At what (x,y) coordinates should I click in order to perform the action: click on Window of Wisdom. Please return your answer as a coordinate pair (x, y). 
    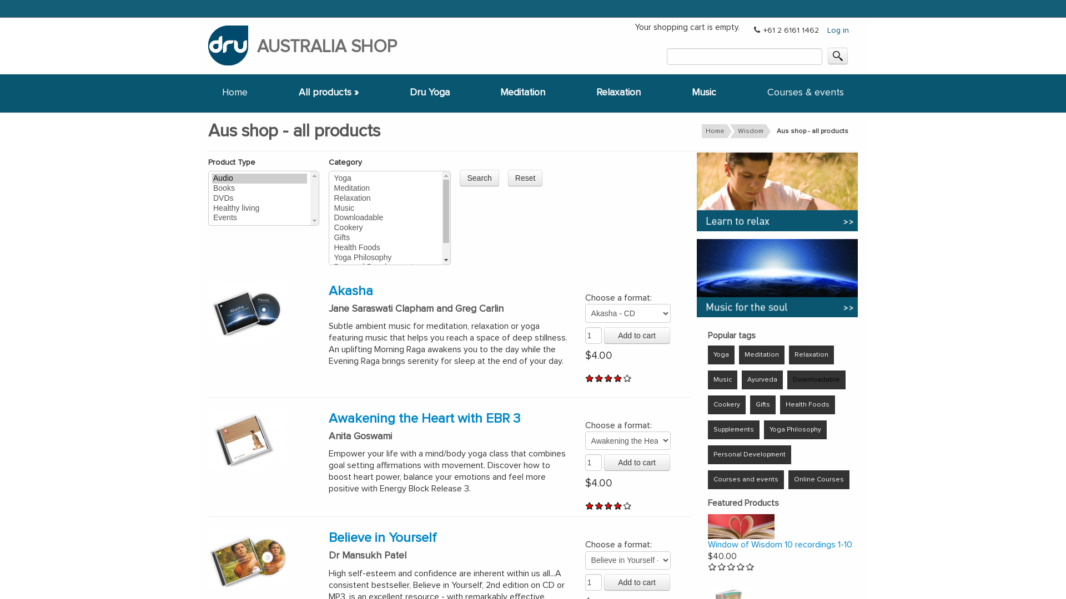
    Looking at the image, I should click on (741, 527).